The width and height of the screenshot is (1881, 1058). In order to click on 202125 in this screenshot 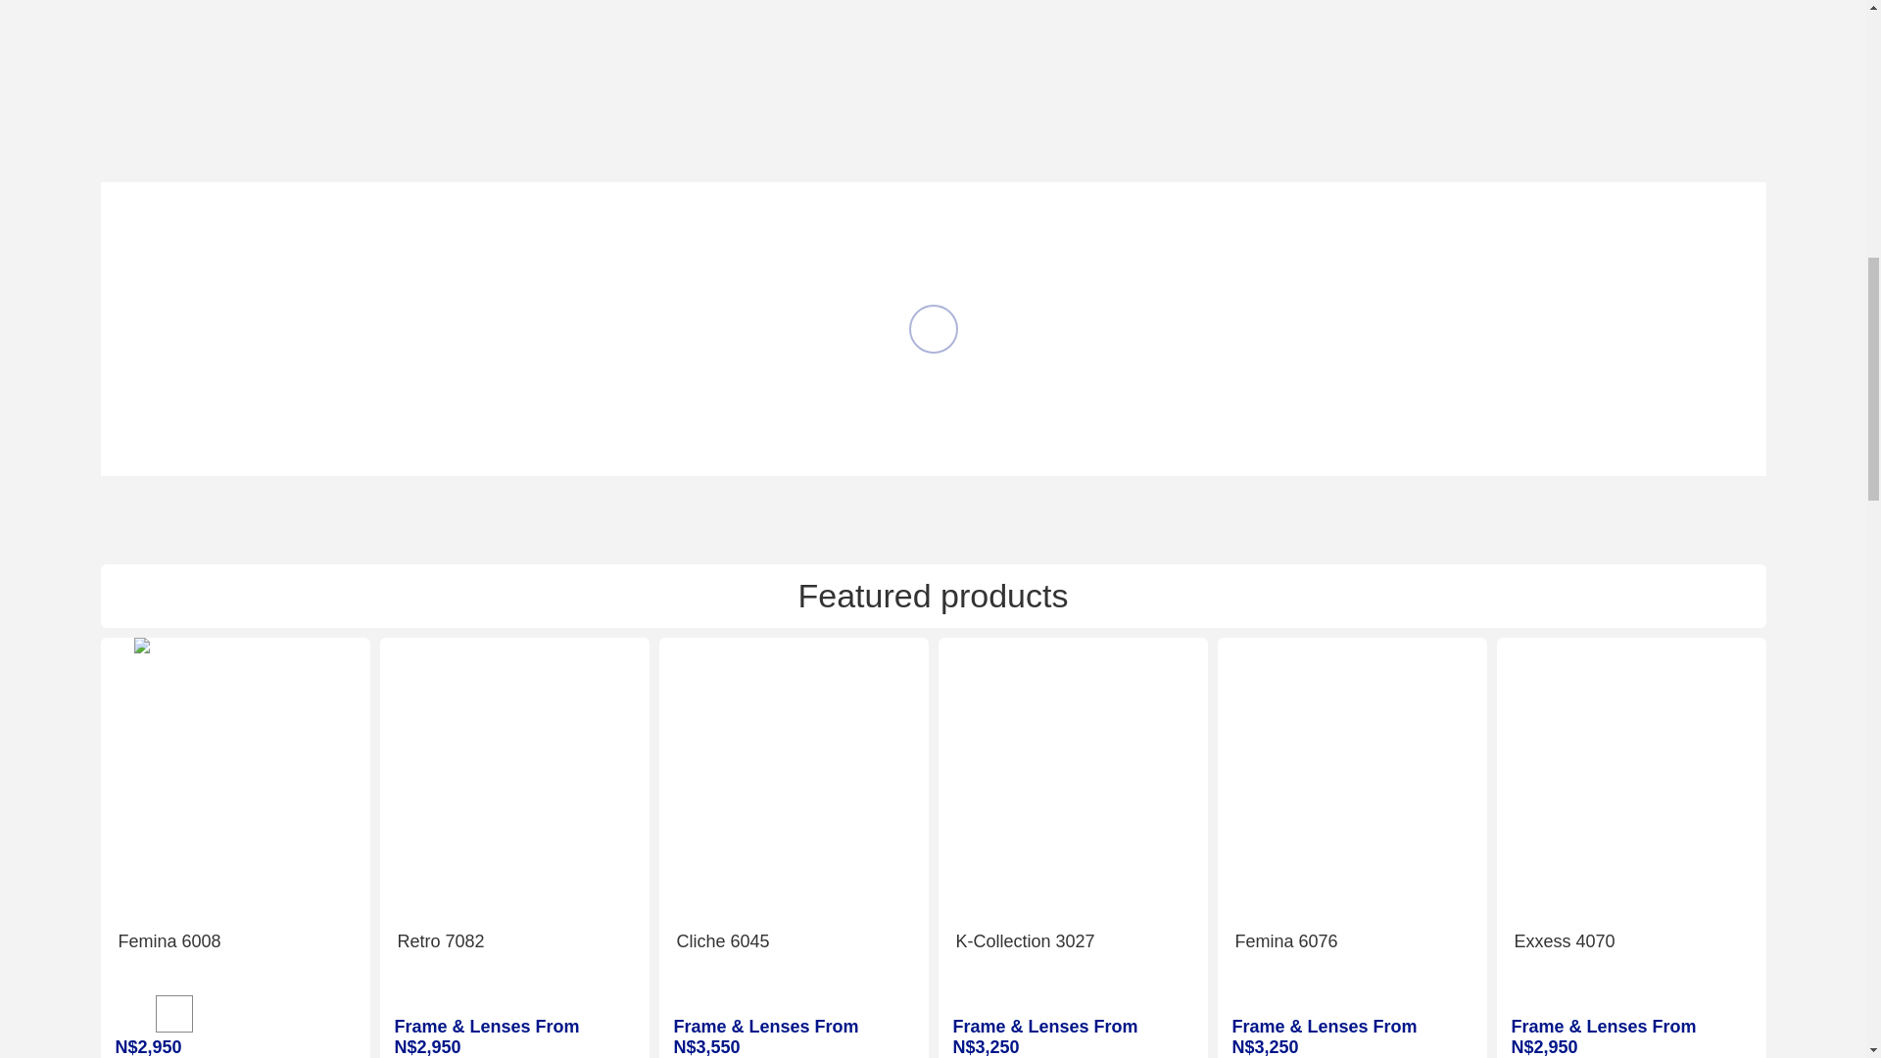, I will do `click(1370, 991)`.